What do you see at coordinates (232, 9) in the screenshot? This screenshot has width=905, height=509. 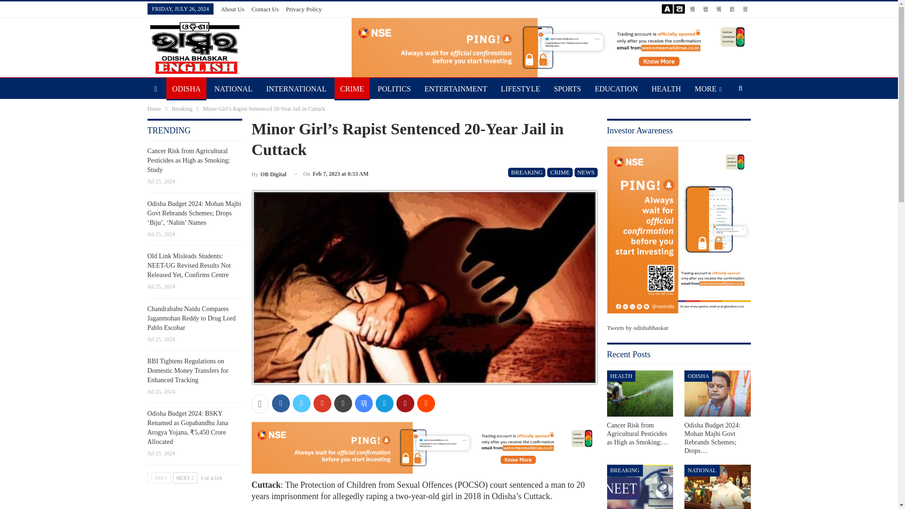 I see `About Us` at bounding box center [232, 9].